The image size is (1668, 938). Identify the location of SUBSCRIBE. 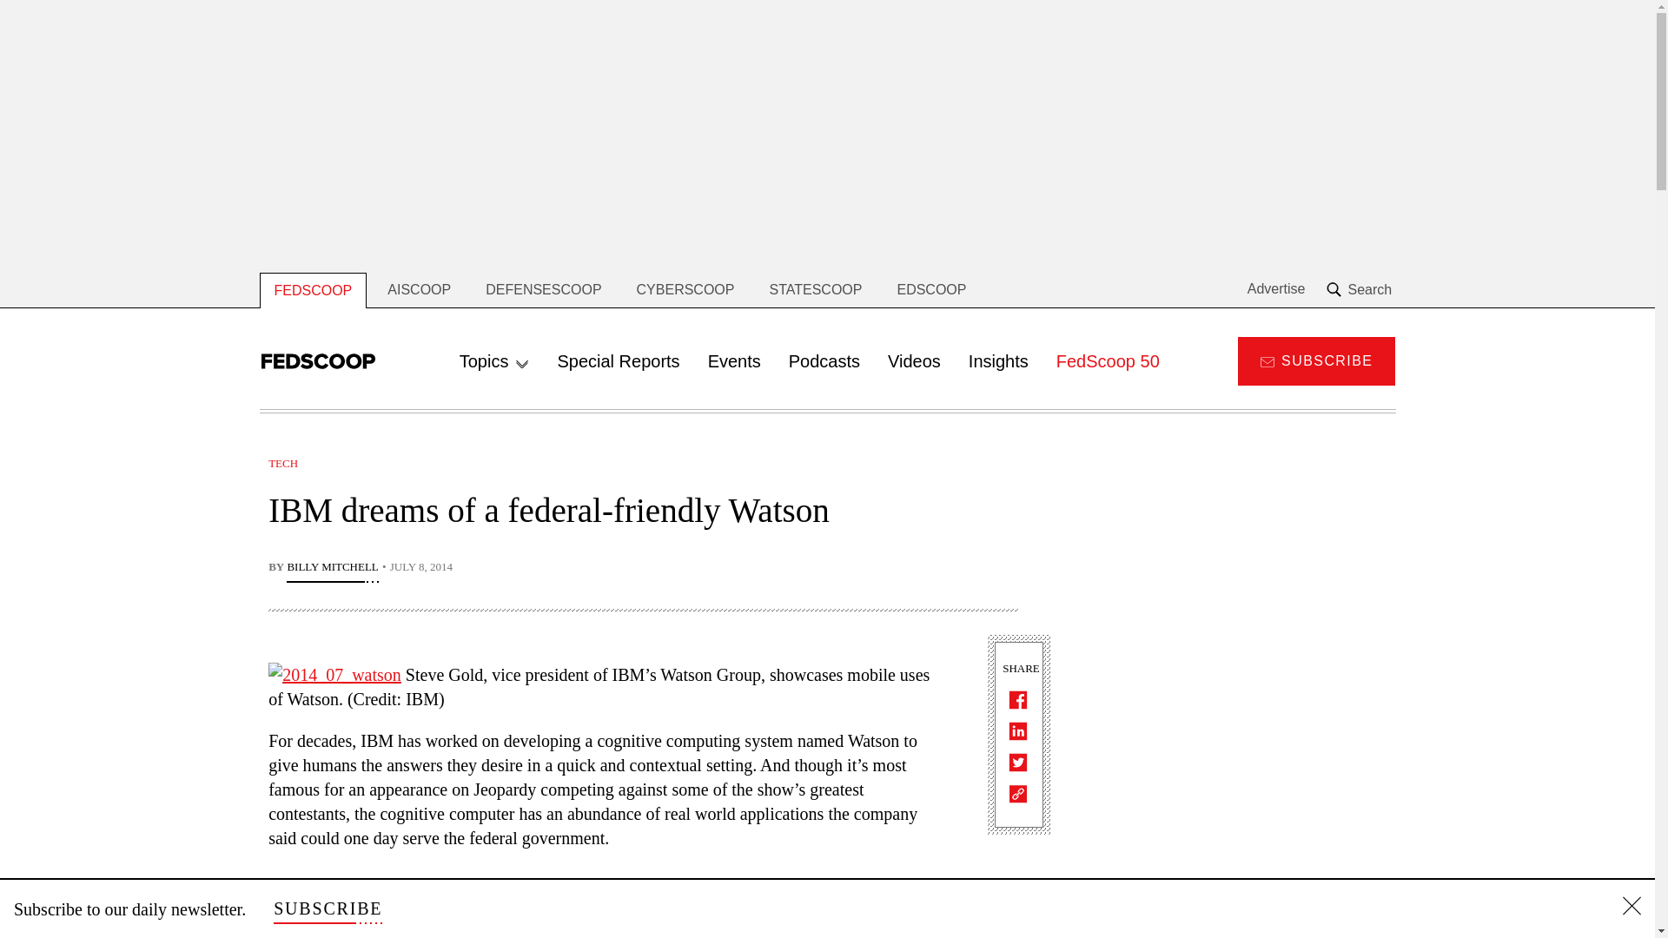
(327, 908).